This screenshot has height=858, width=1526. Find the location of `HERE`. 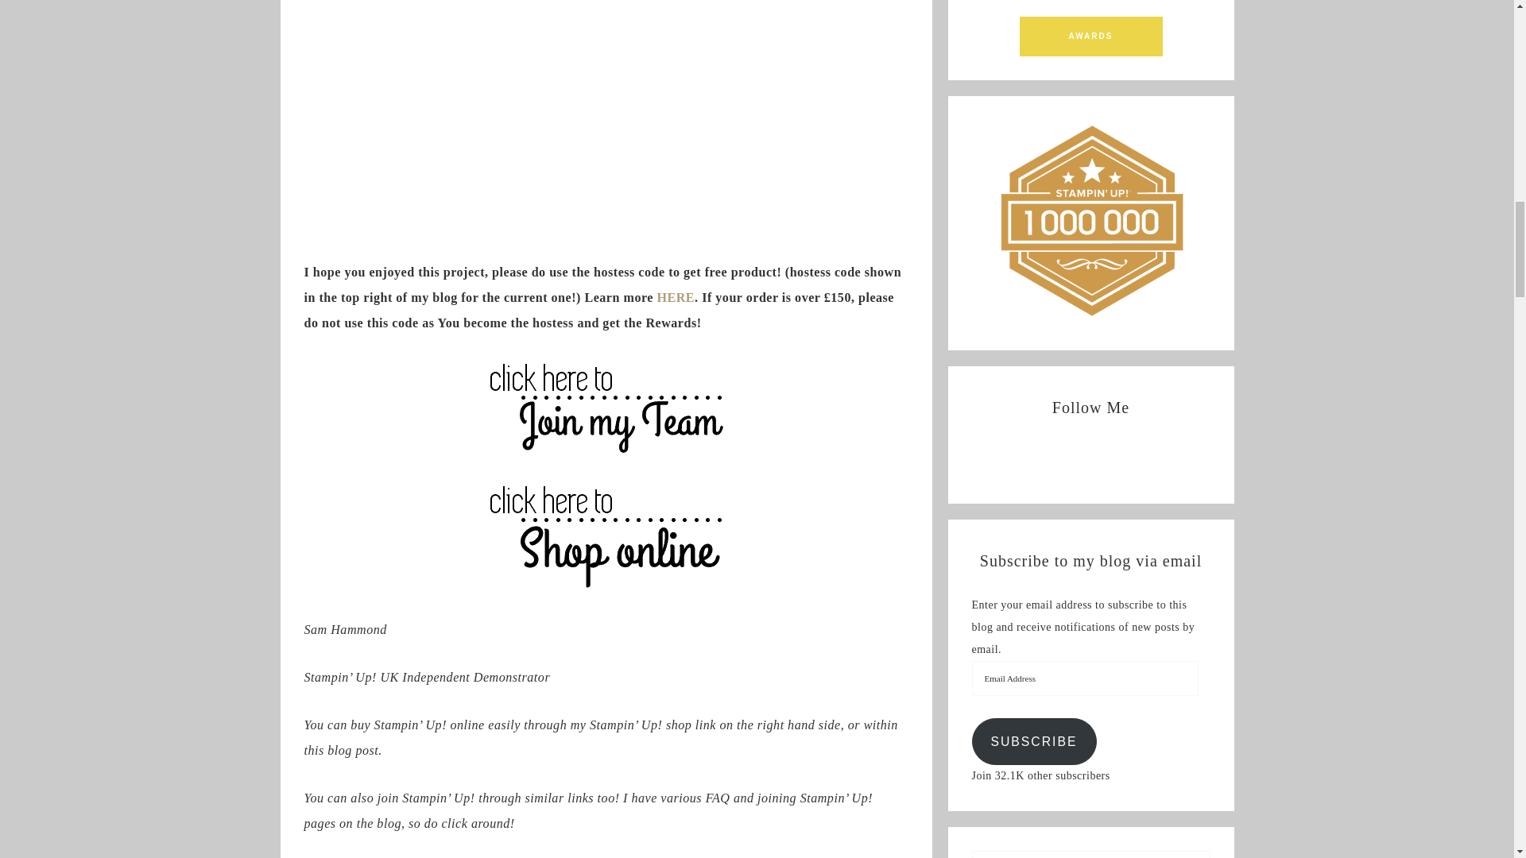

HERE is located at coordinates (675, 297).